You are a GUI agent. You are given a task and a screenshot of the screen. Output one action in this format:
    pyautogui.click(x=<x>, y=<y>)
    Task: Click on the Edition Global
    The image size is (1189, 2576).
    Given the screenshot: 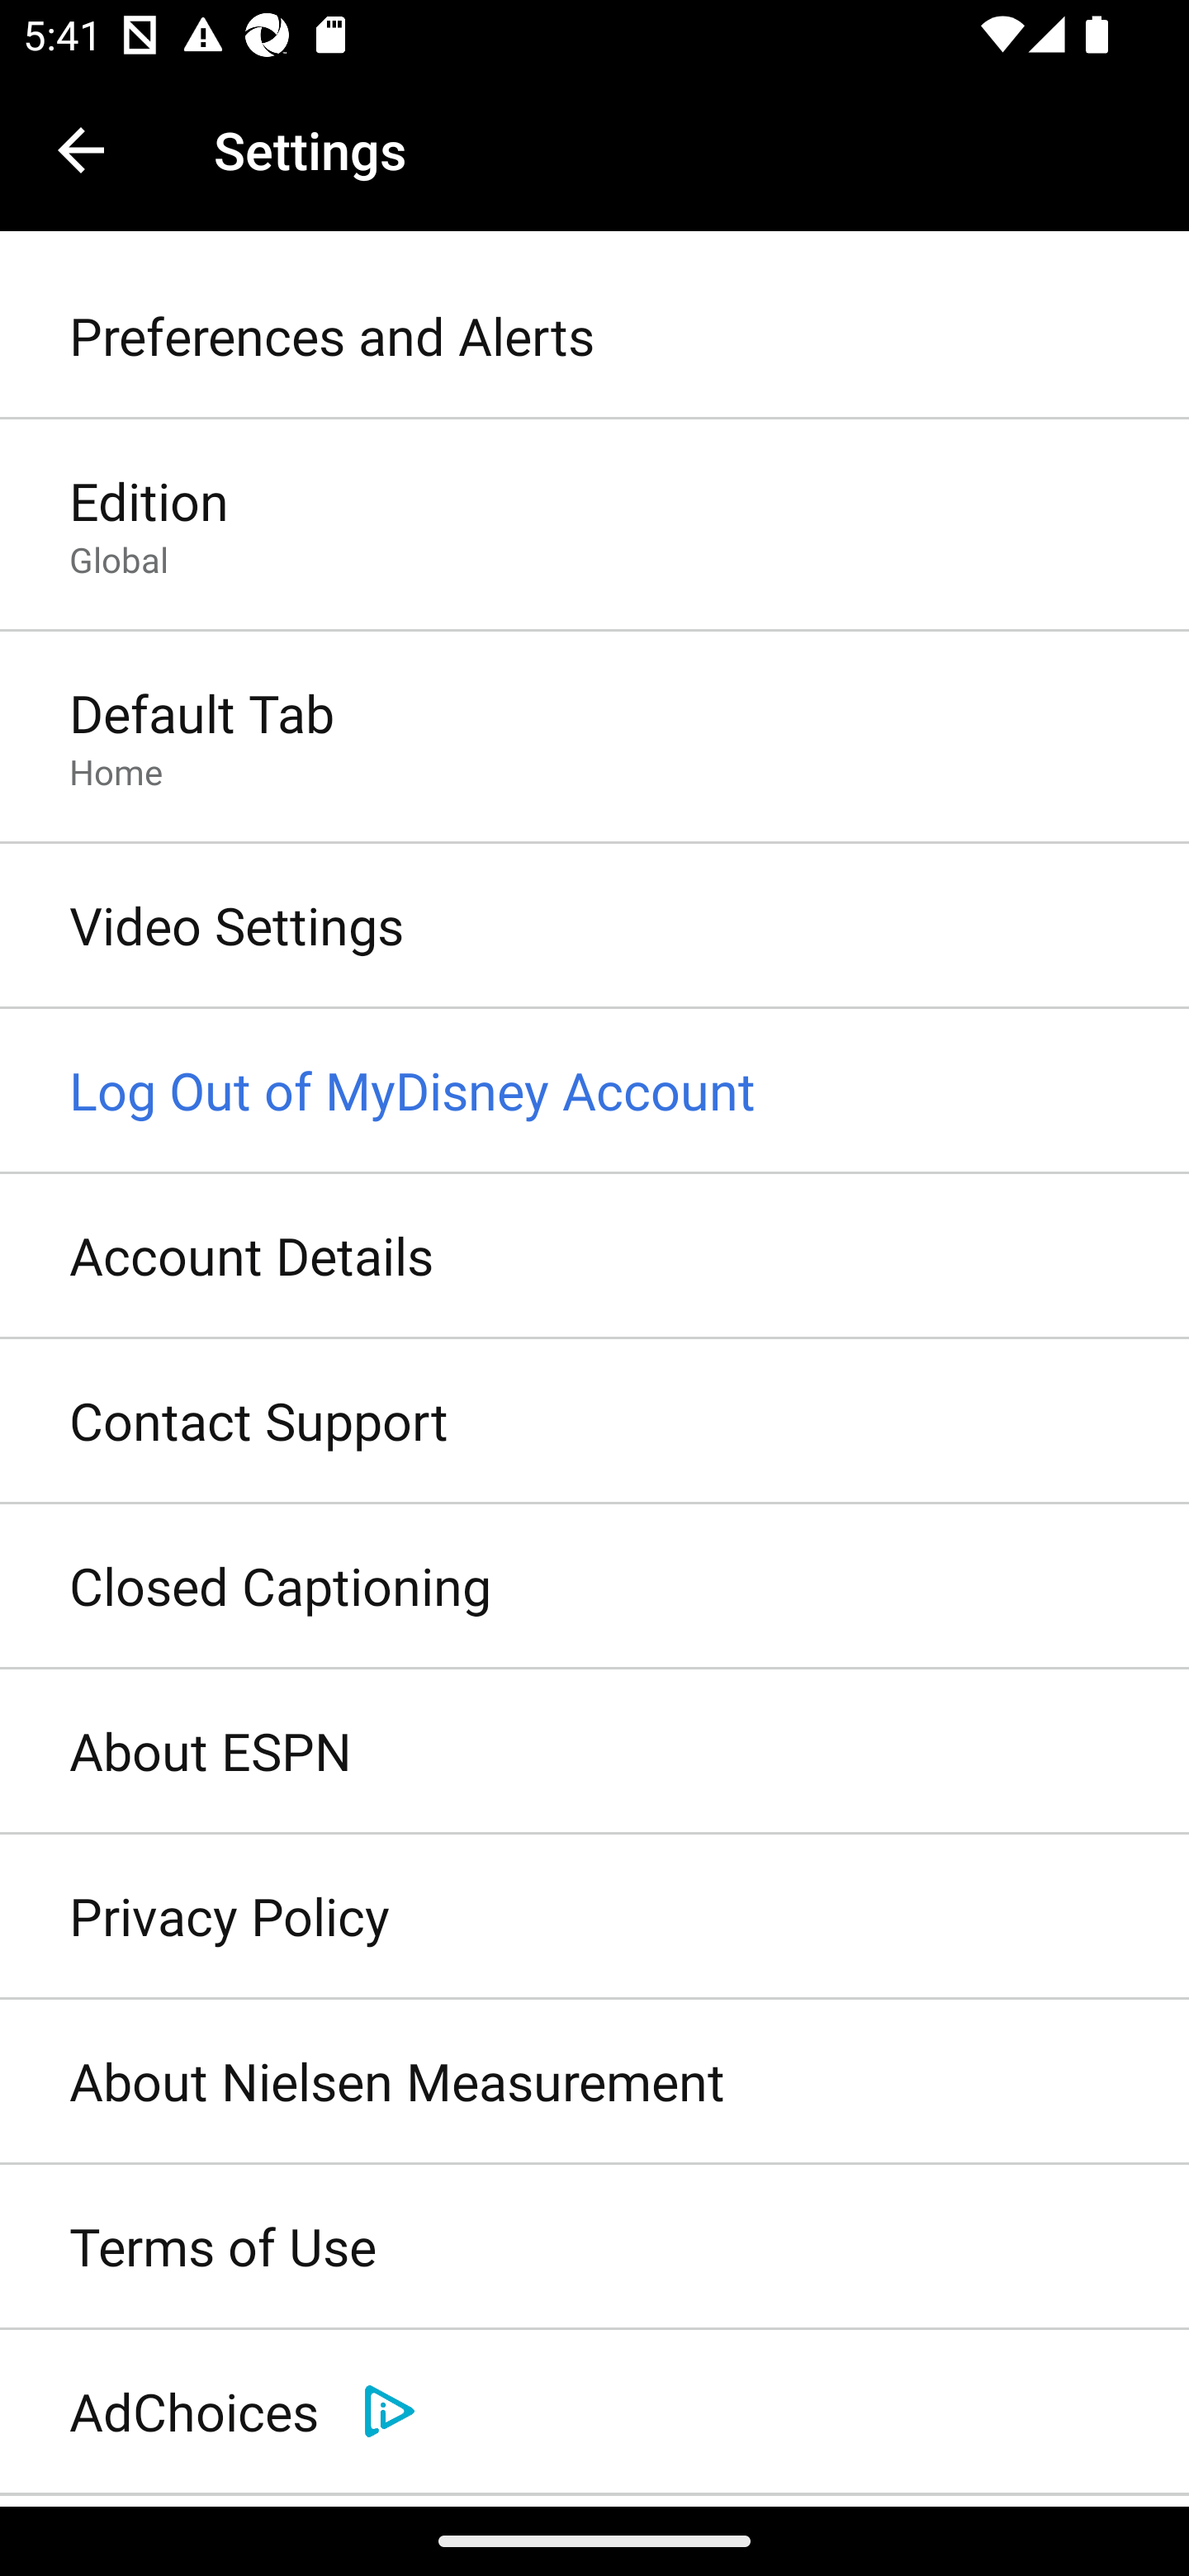 What is the action you would take?
    pyautogui.click(x=594, y=527)
    